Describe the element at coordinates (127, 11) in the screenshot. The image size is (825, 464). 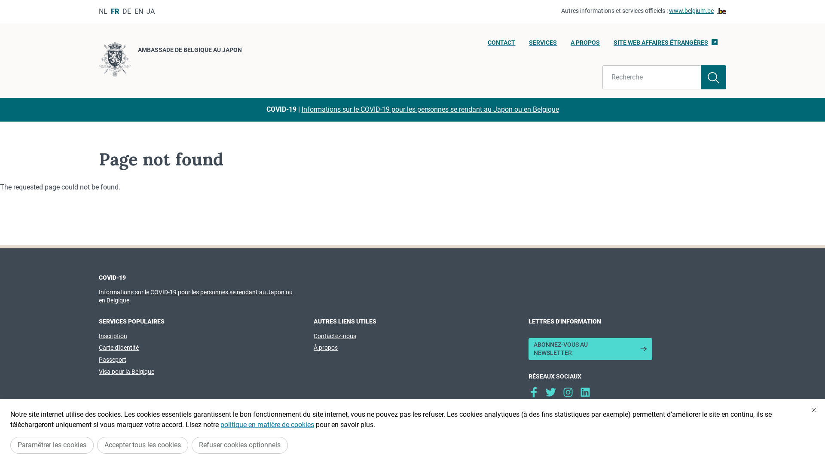
I see `DE` at that location.